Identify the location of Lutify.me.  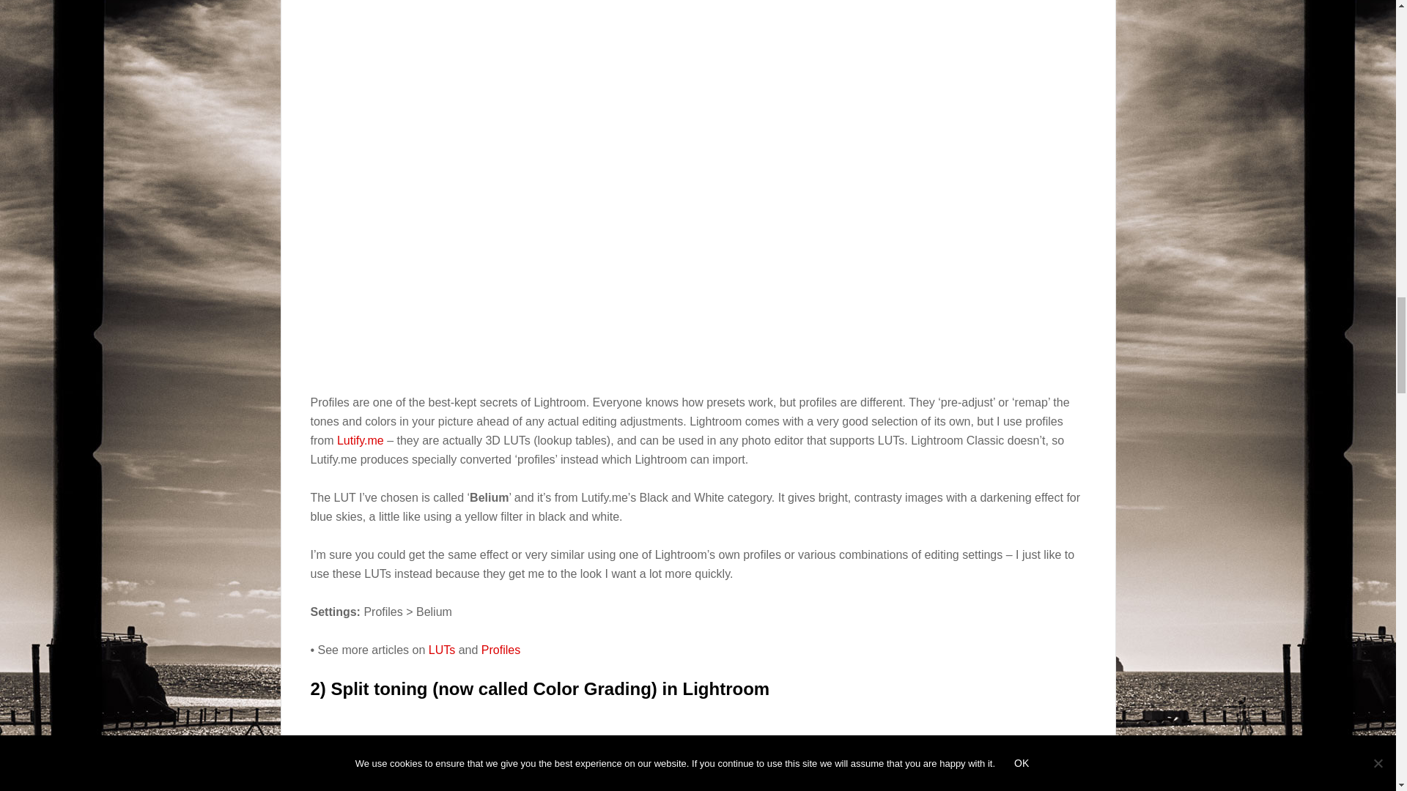
(361, 440).